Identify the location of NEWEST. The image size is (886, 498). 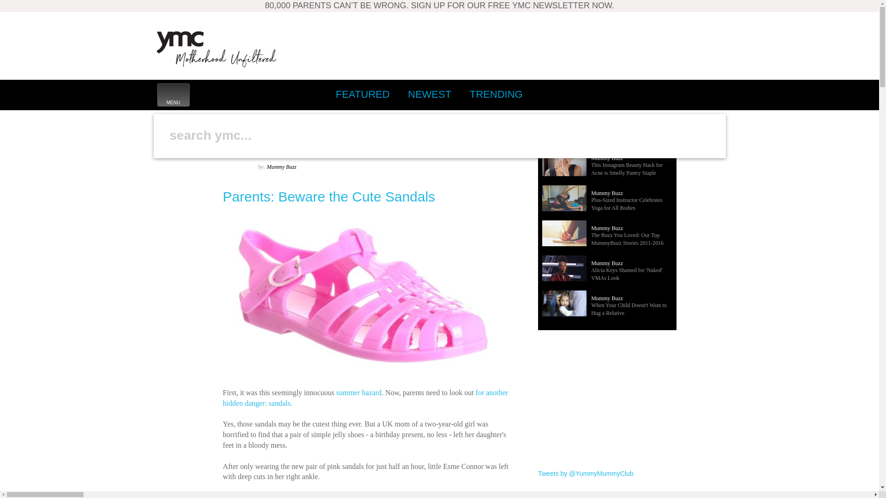
(173, 95).